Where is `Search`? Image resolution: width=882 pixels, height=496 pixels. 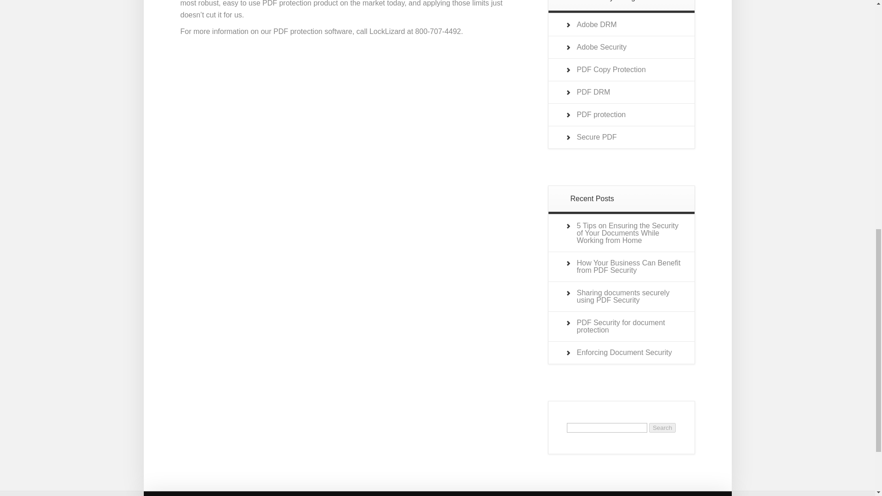 Search is located at coordinates (198, 494).